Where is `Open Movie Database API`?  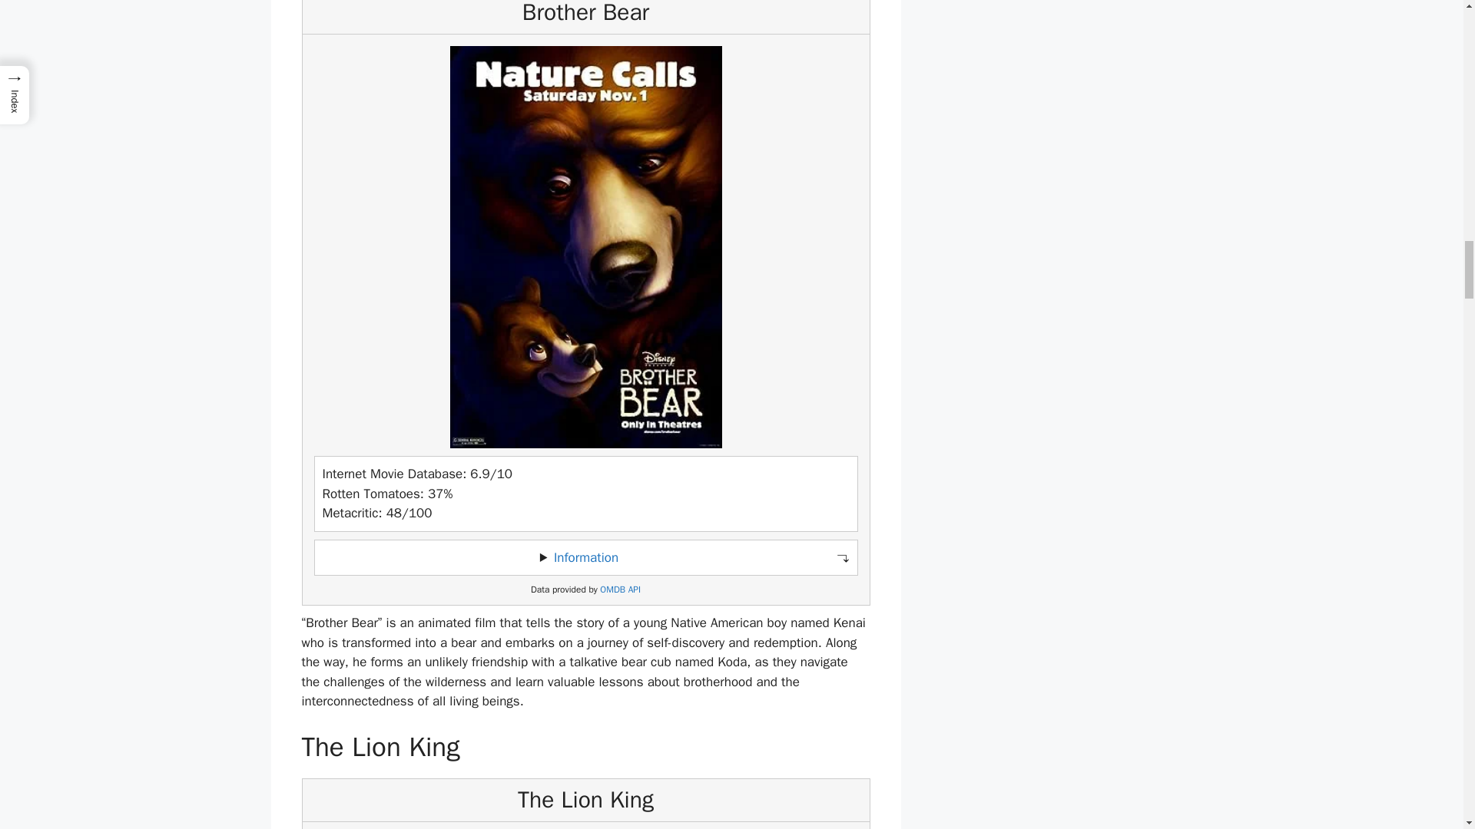 Open Movie Database API is located at coordinates (620, 590).